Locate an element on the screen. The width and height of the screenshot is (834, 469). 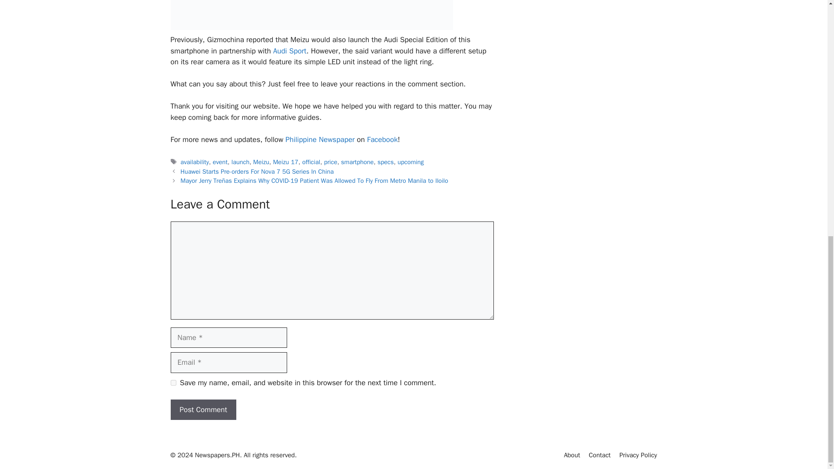
yes is located at coordinates (173, 382).